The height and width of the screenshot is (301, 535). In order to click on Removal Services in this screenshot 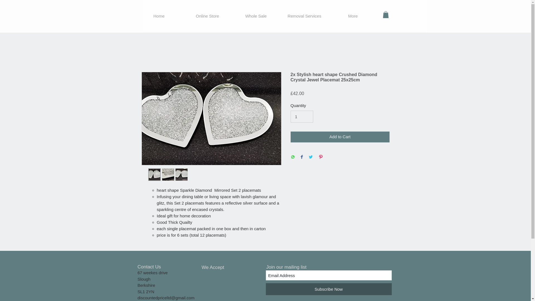, I will do `click(305, 16)`.